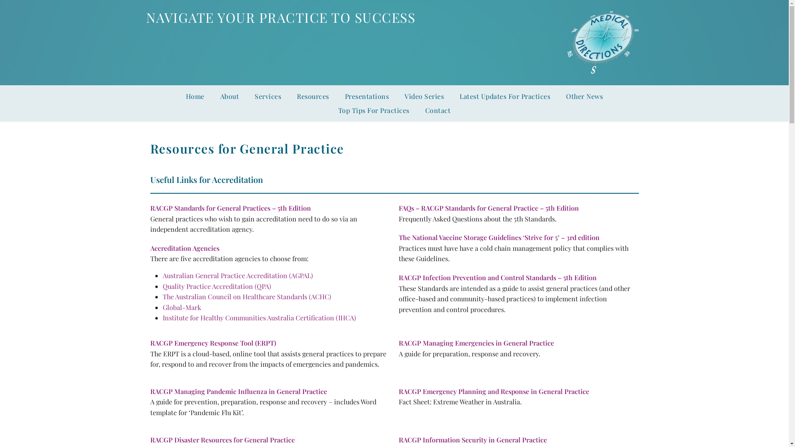  What do you see at coordinates (313, 96) in the screenshot?
I see `Resources` at bounding box center [313, 96].